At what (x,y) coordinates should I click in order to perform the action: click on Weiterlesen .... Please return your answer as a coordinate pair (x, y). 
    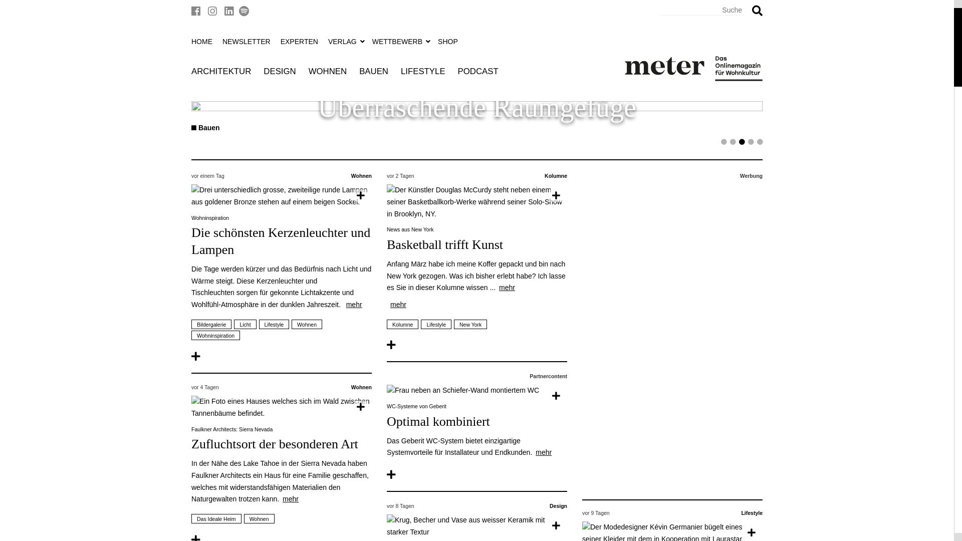
    Looking at the image, I should click on (199, 357).